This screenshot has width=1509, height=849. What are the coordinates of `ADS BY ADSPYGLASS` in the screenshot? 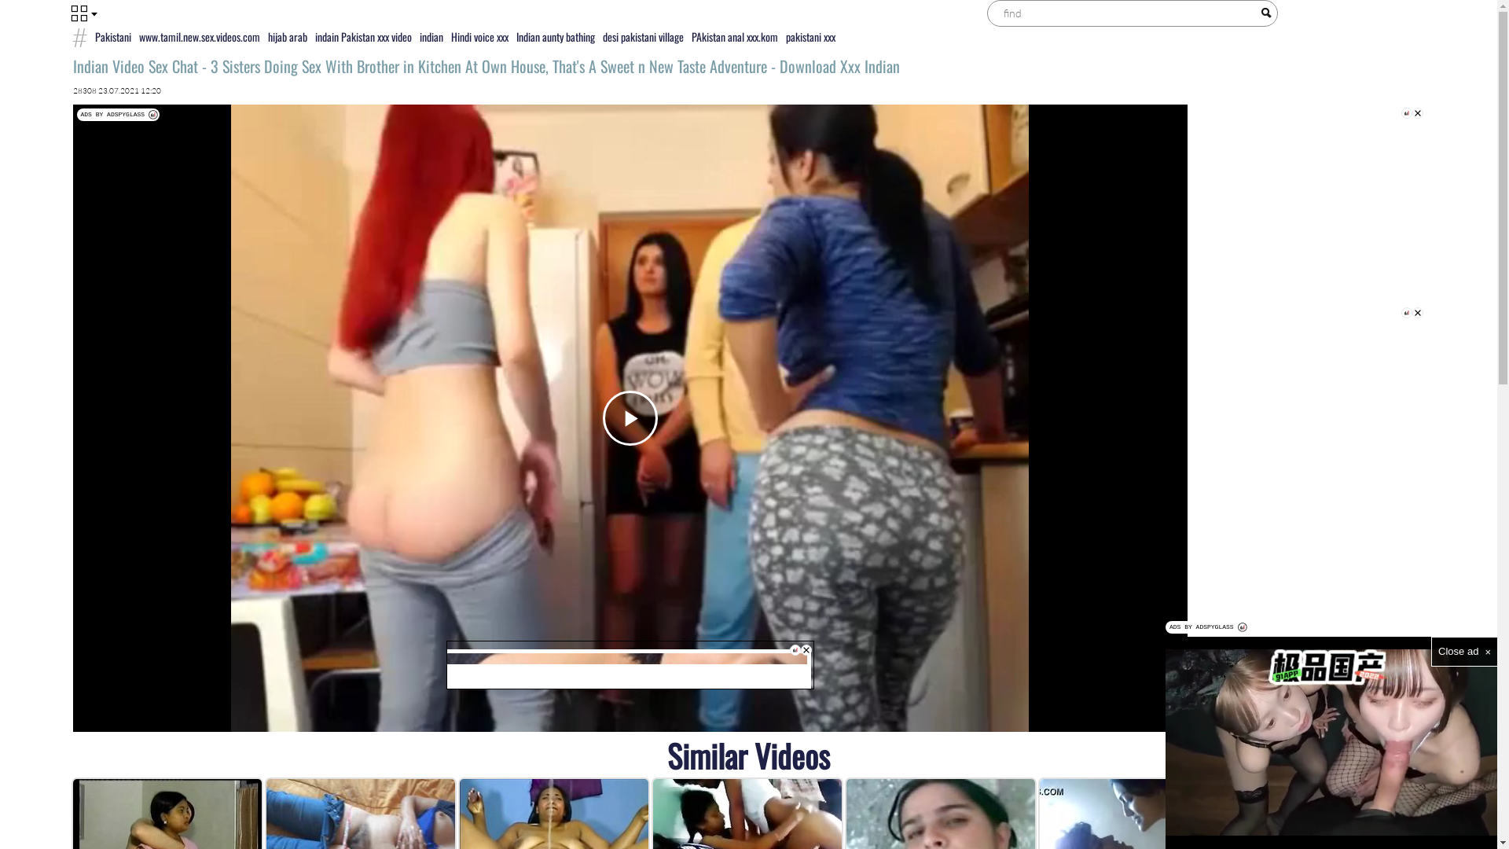 It's located at (1207, 627).